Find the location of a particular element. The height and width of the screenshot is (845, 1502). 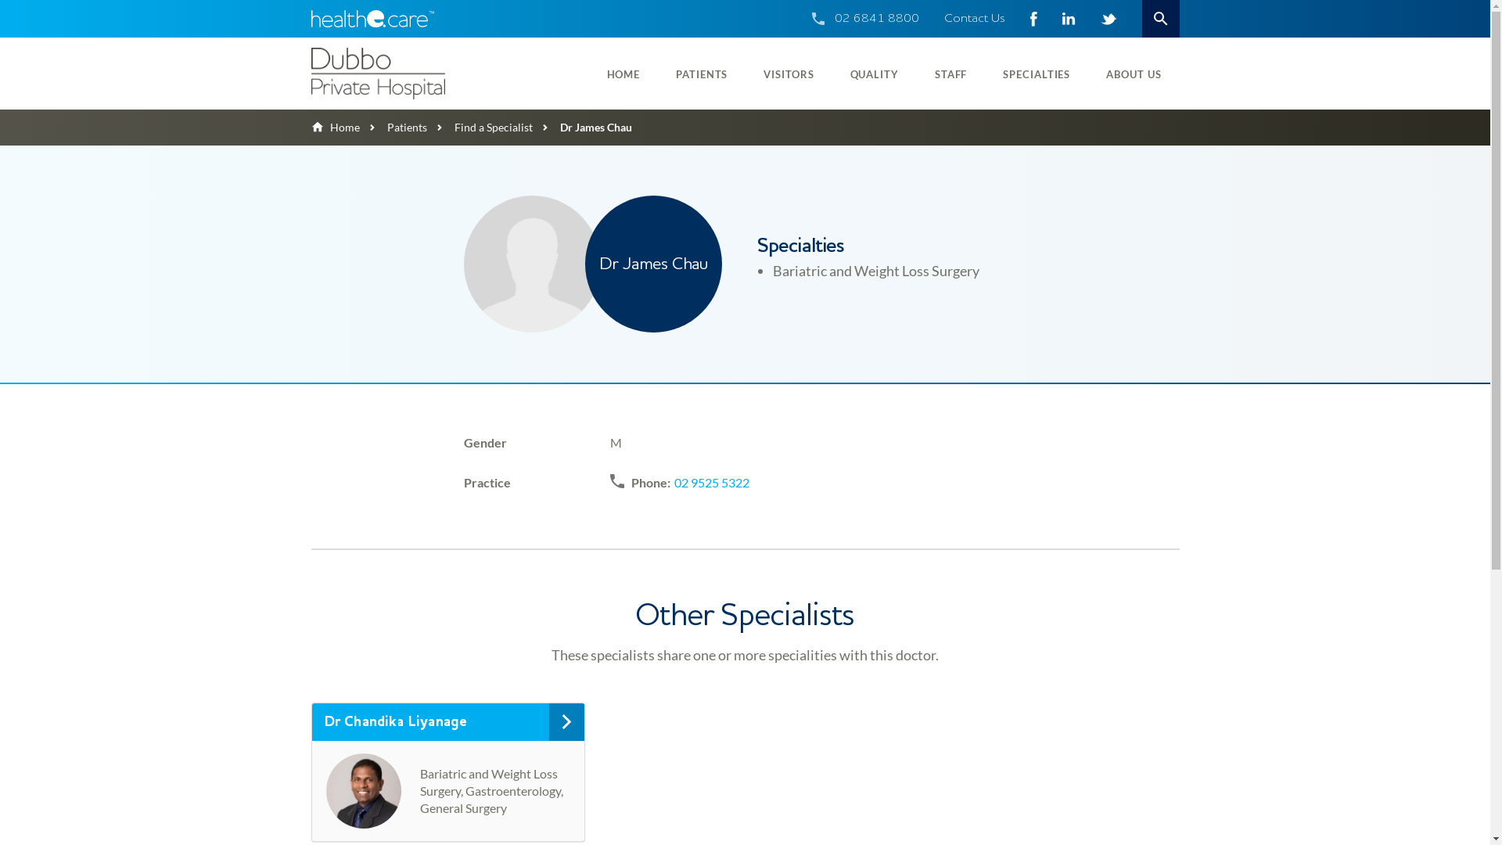

LinkedIn - 292626 is located at coordinates (1069, 19).